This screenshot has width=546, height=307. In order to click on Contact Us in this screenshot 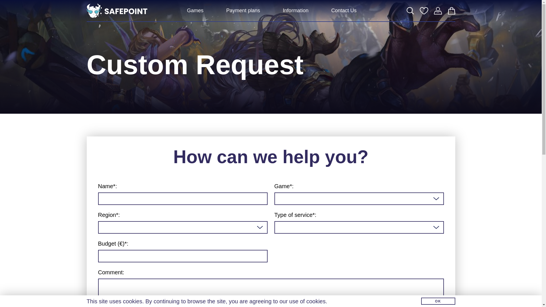, I will do `click(344, 11)`.